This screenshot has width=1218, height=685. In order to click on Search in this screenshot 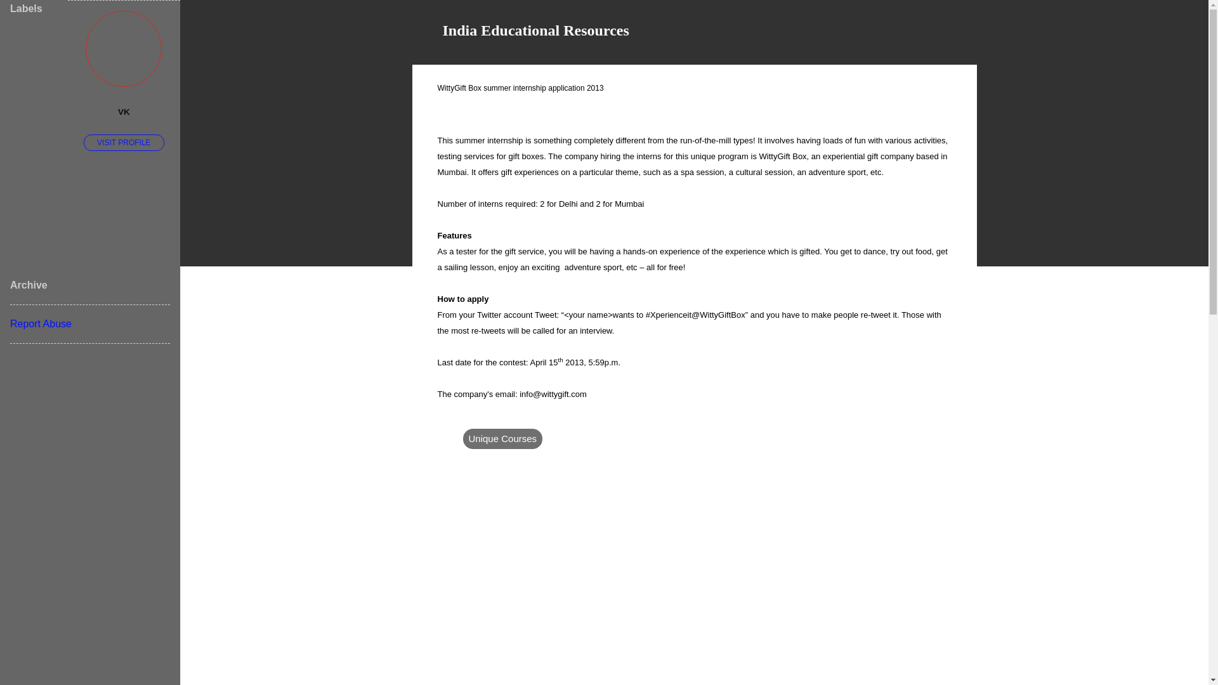, I will do `click(25, 15)`.